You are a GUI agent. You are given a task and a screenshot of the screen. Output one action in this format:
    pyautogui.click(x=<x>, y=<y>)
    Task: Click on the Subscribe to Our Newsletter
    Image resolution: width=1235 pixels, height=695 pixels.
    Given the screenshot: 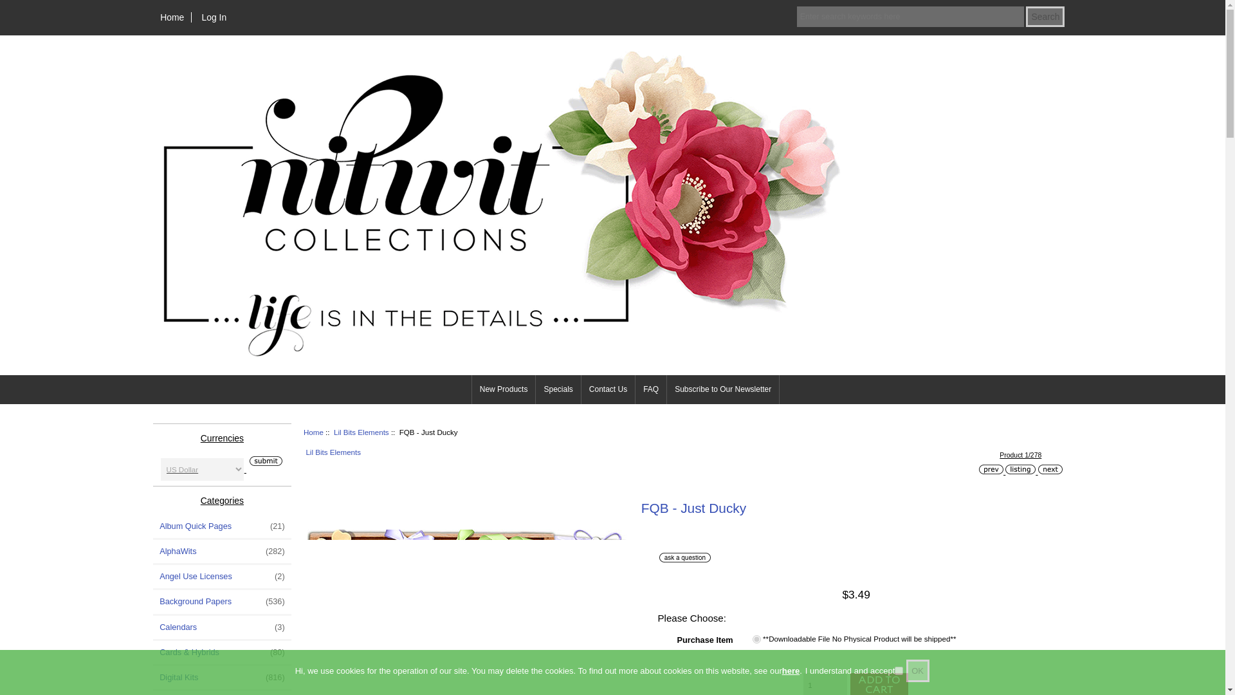 What is the action you would take?
    pyautogui.click(x=723, y=389)
    